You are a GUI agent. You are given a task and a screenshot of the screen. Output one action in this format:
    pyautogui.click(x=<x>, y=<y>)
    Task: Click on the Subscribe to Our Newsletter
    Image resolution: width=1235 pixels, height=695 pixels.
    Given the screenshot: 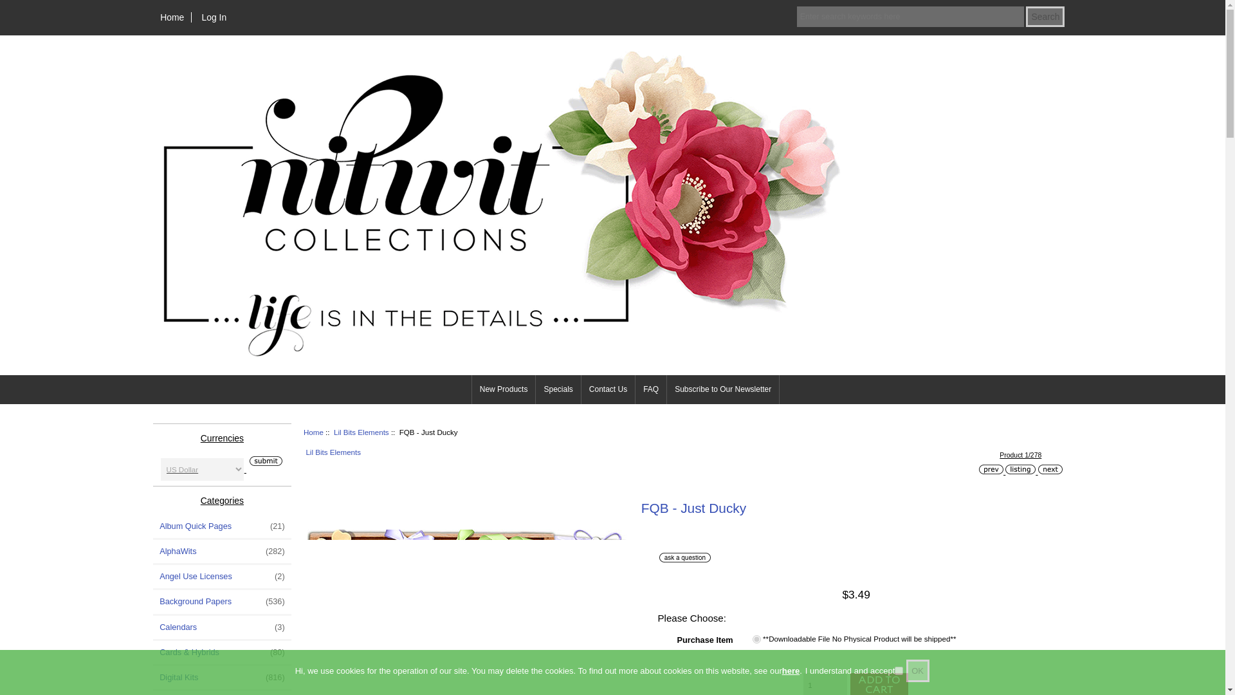 What is the action you would take?
    pyautogui.click(x=723, y=389)
    